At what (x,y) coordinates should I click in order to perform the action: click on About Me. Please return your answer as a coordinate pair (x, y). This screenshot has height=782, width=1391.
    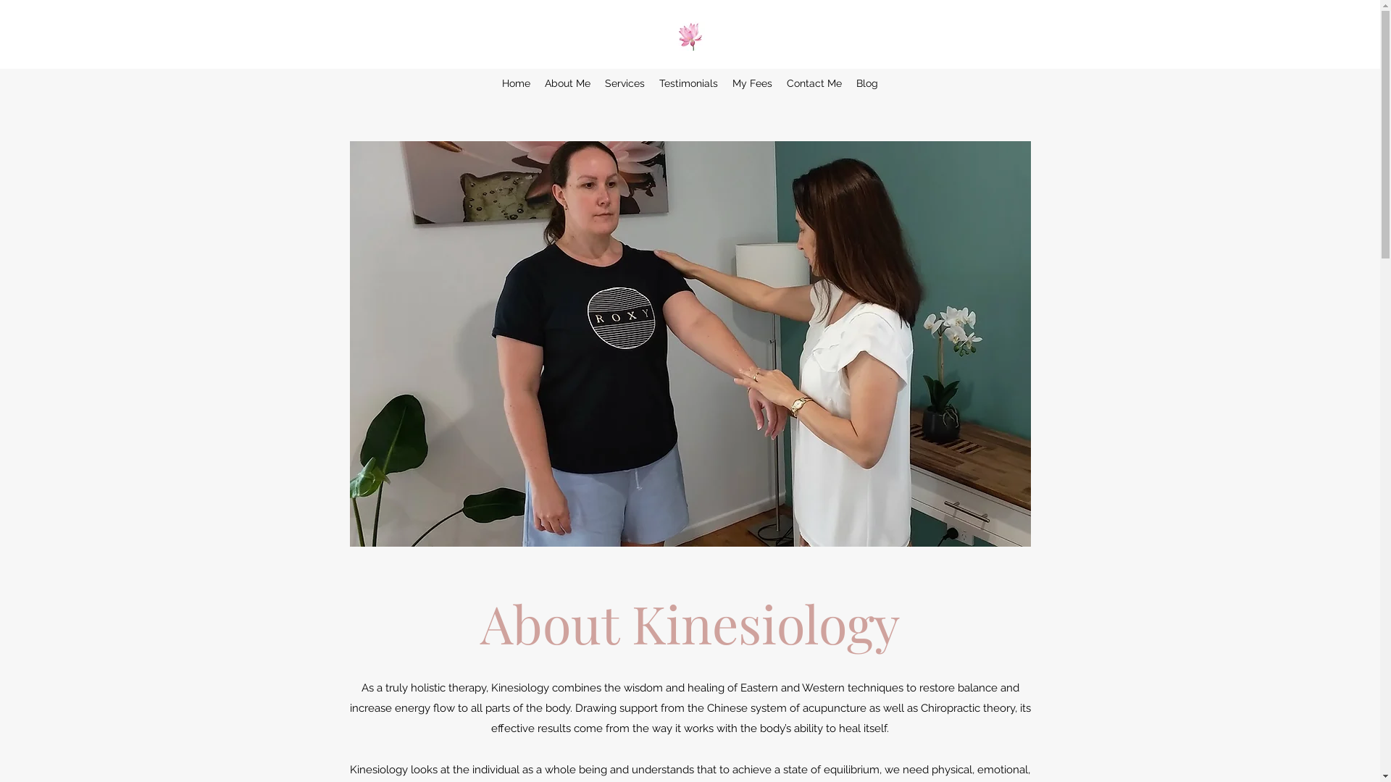
    Looking at the image, I should click on (568, 83).